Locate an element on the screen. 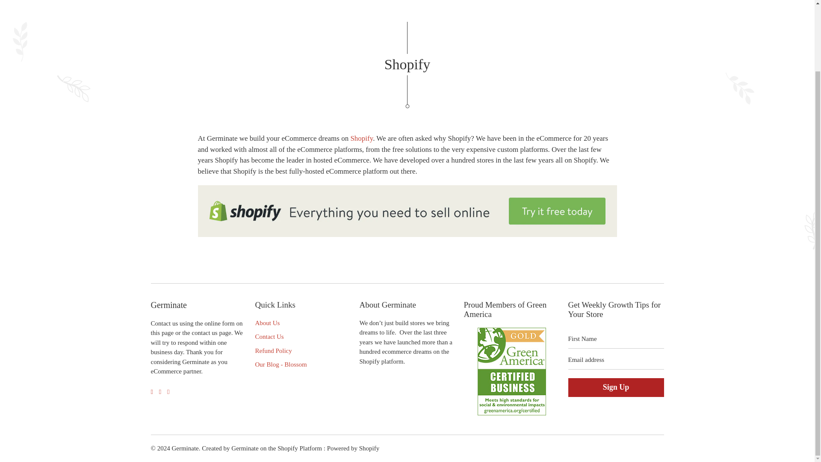 This screenshot has width=821, height=462. Sign Up is located at coordinates (616, 388).